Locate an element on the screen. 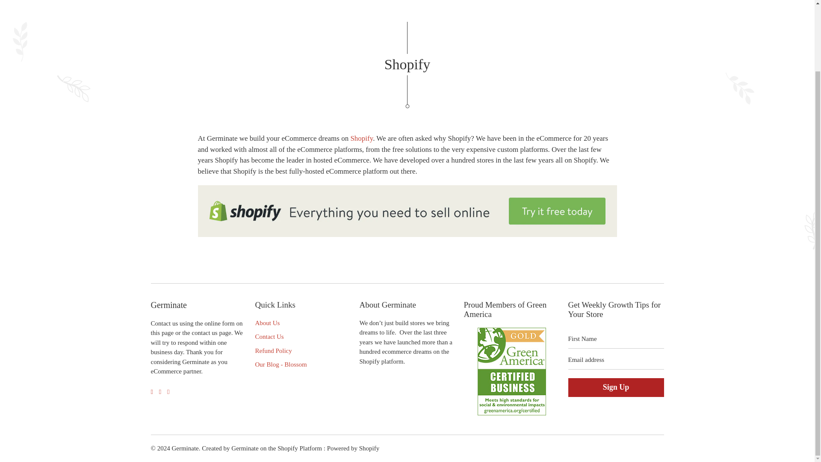 This screenshot has width=821, height=462. Sign Up is located at coordinates (616, 388).